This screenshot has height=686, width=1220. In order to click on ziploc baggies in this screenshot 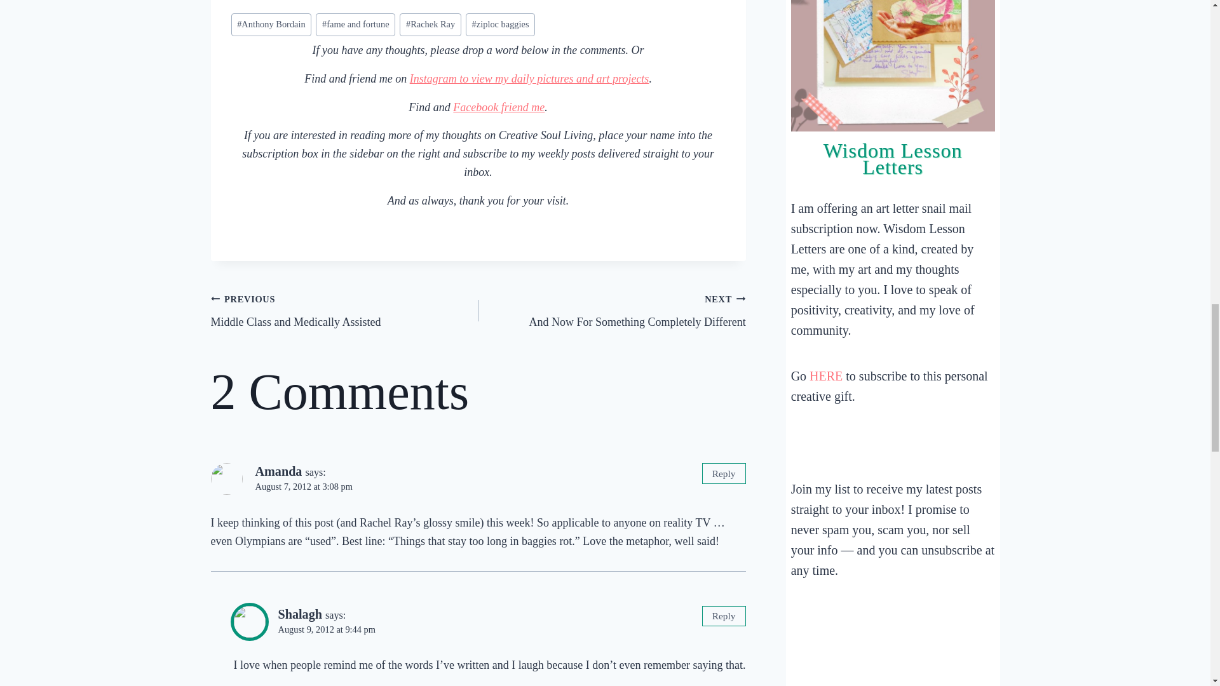, I will do `click(344, 310)`.